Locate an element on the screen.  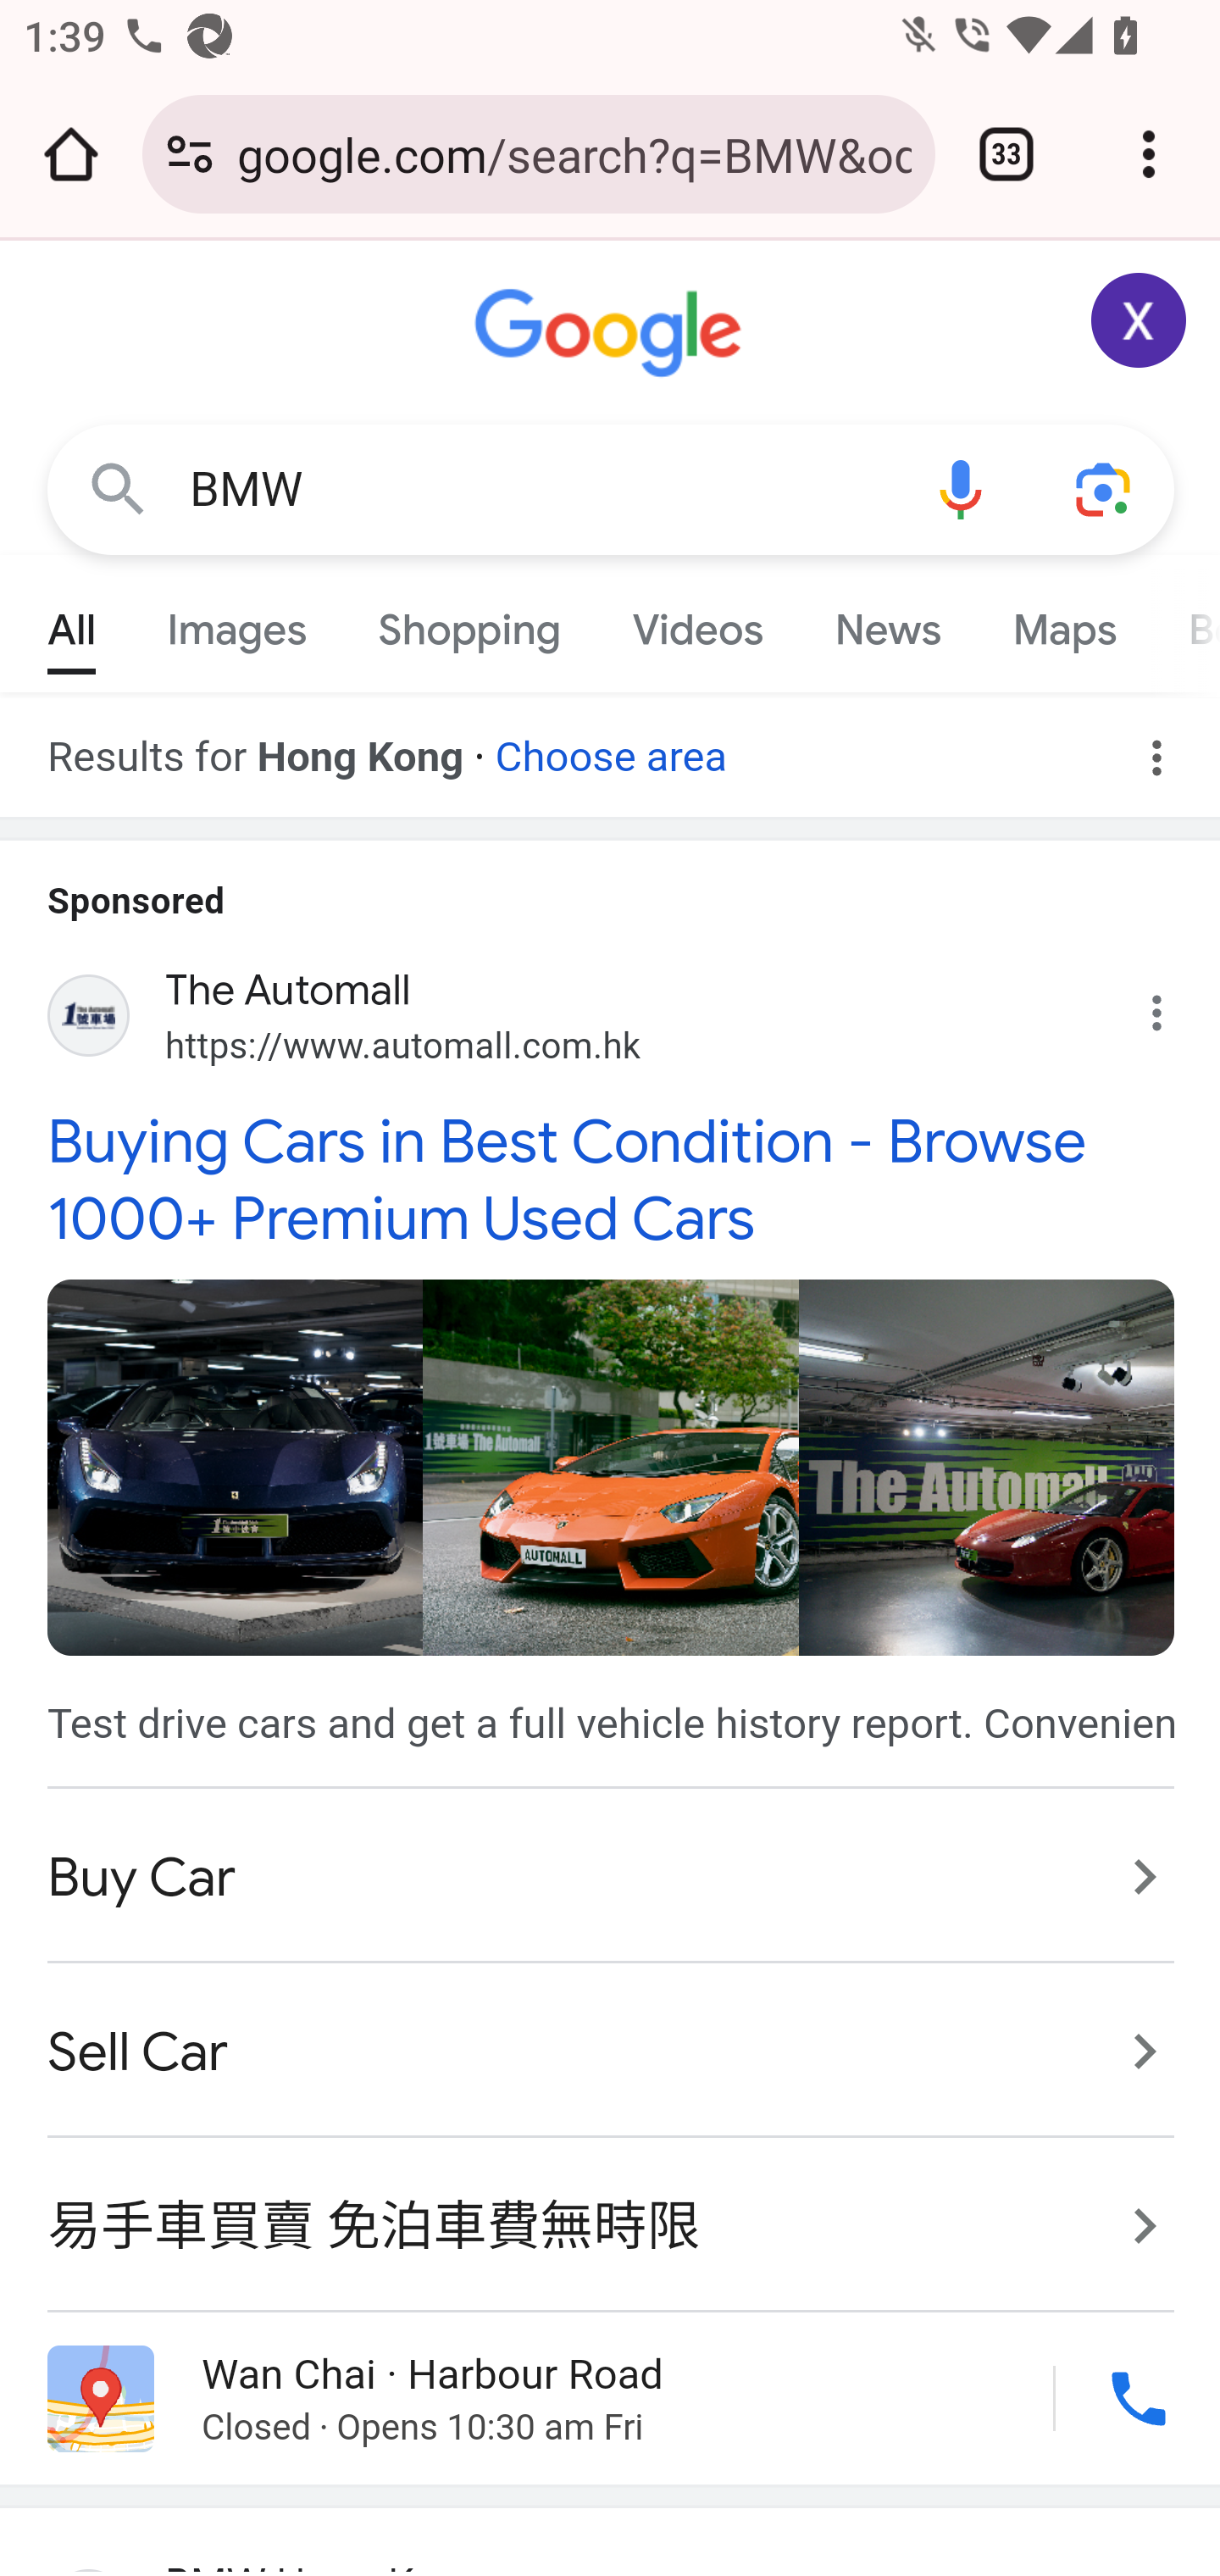
Google Search is located at coordinates (119, 488).